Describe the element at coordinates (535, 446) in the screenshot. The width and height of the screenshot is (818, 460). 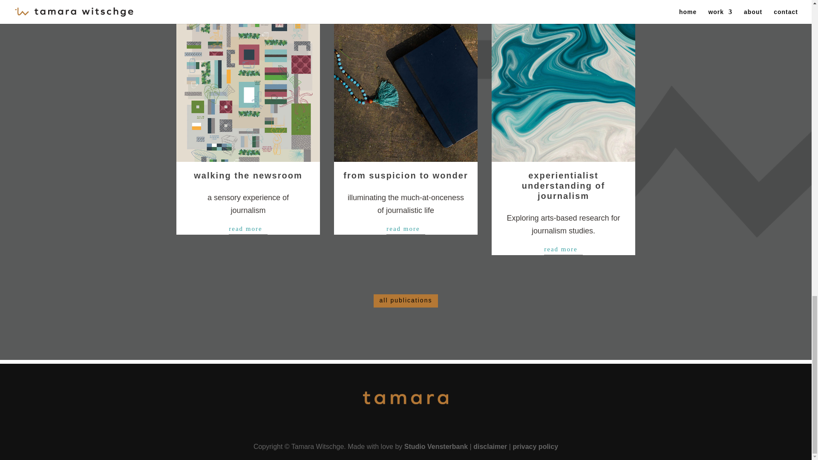
I see `privacy policy` at that location.